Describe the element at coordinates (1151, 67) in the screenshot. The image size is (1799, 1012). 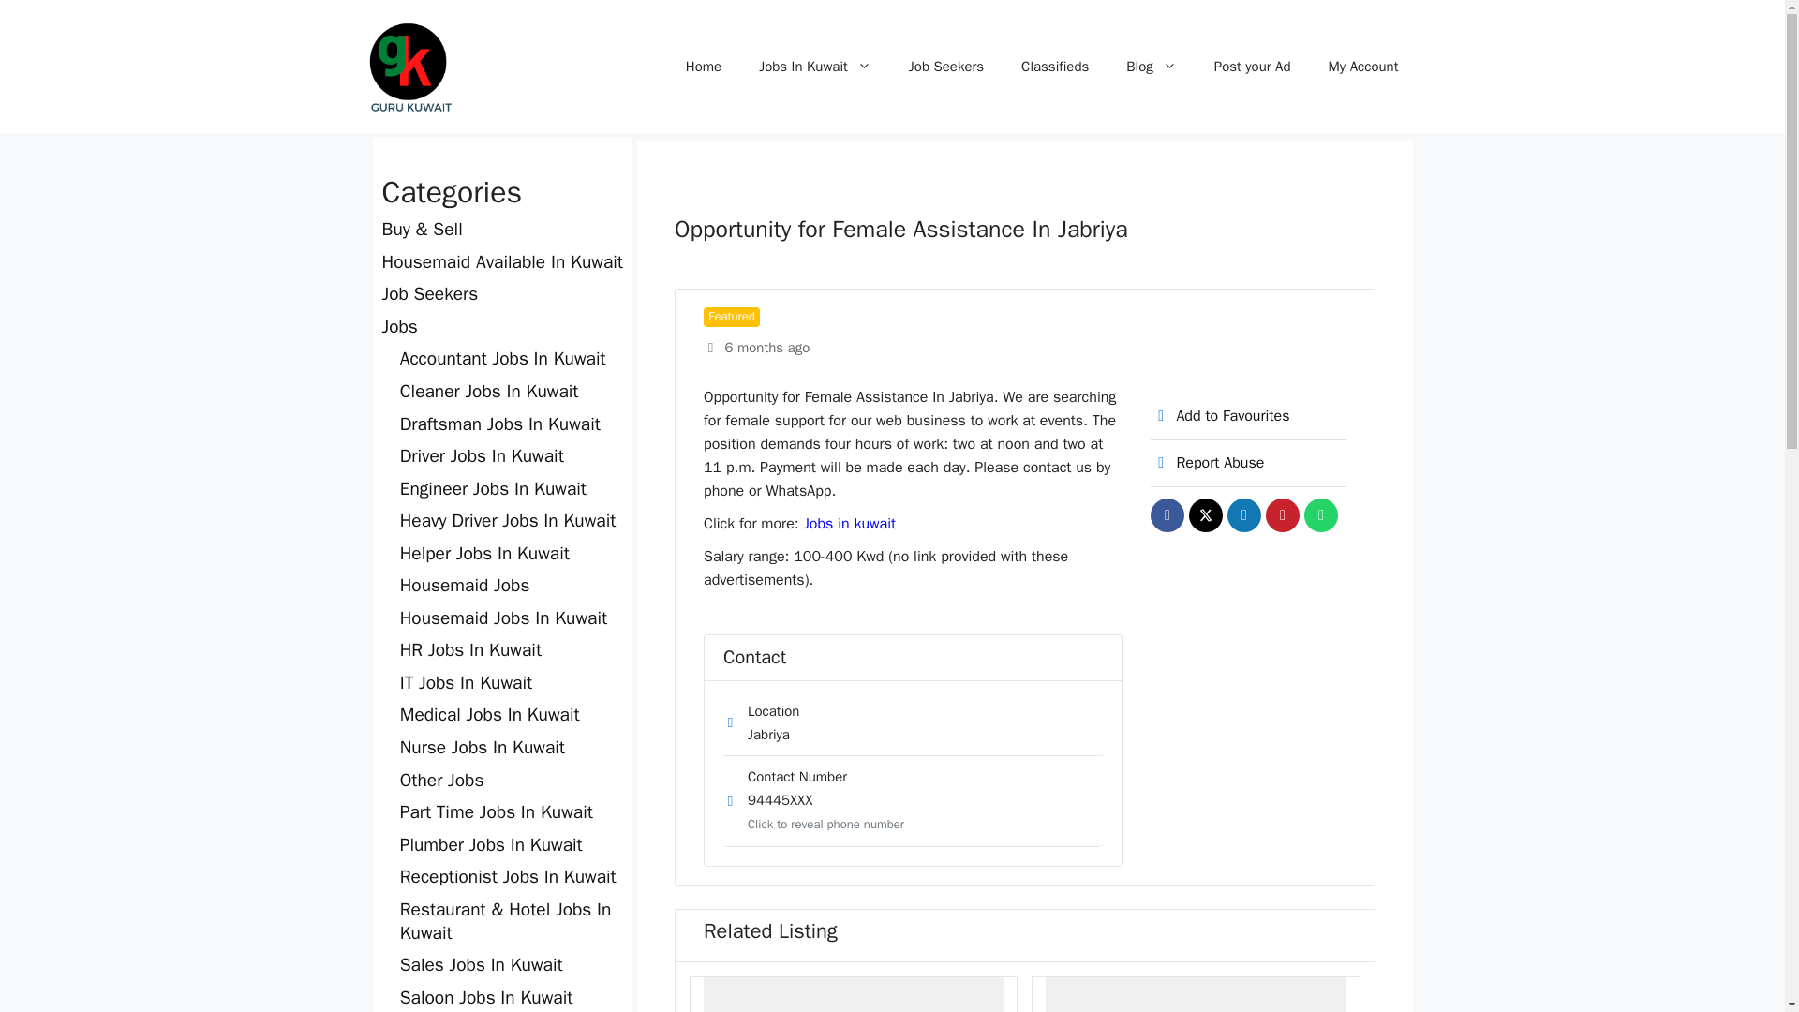
I see `Blog` at that location.